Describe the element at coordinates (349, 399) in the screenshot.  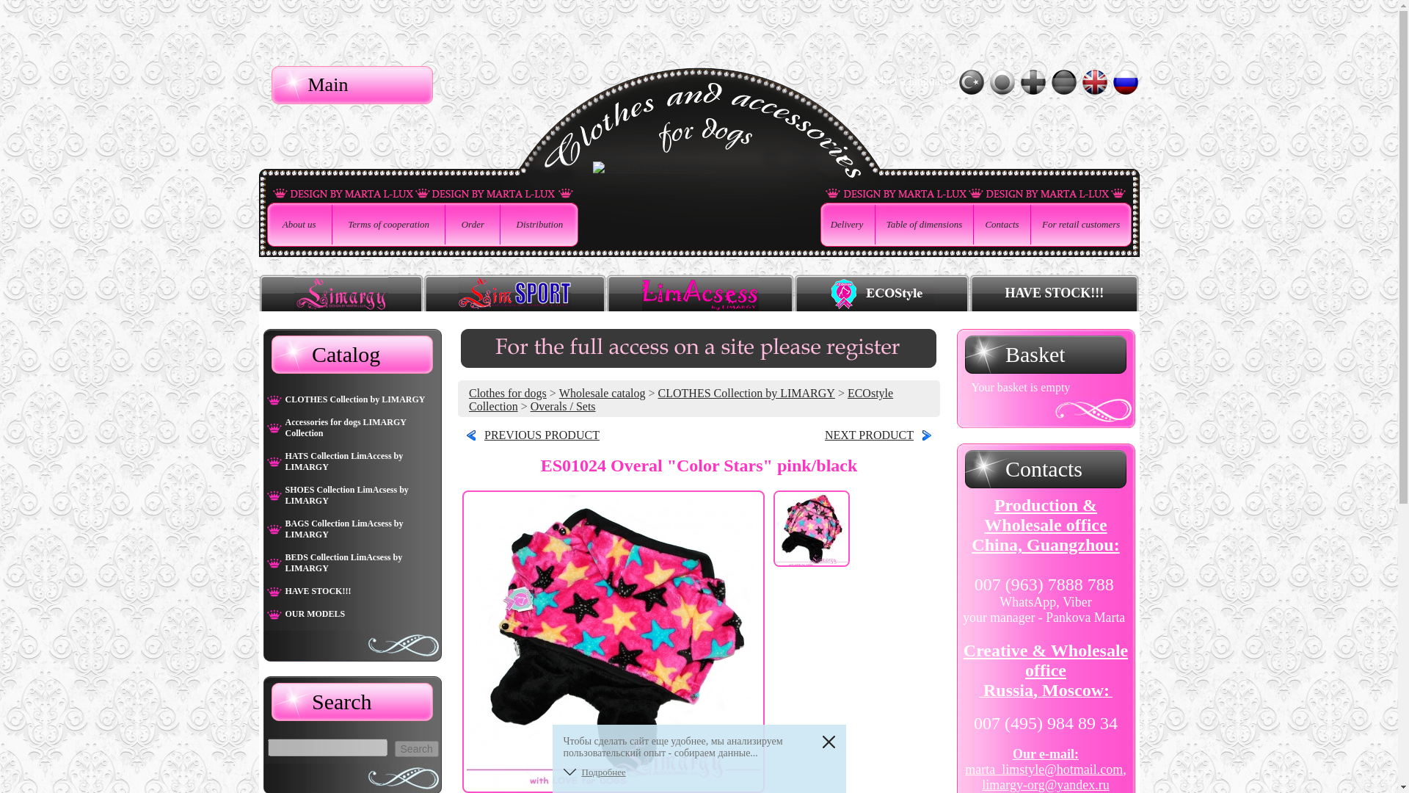
I see `CLOTHES Collection by LIMARGY` at that location.